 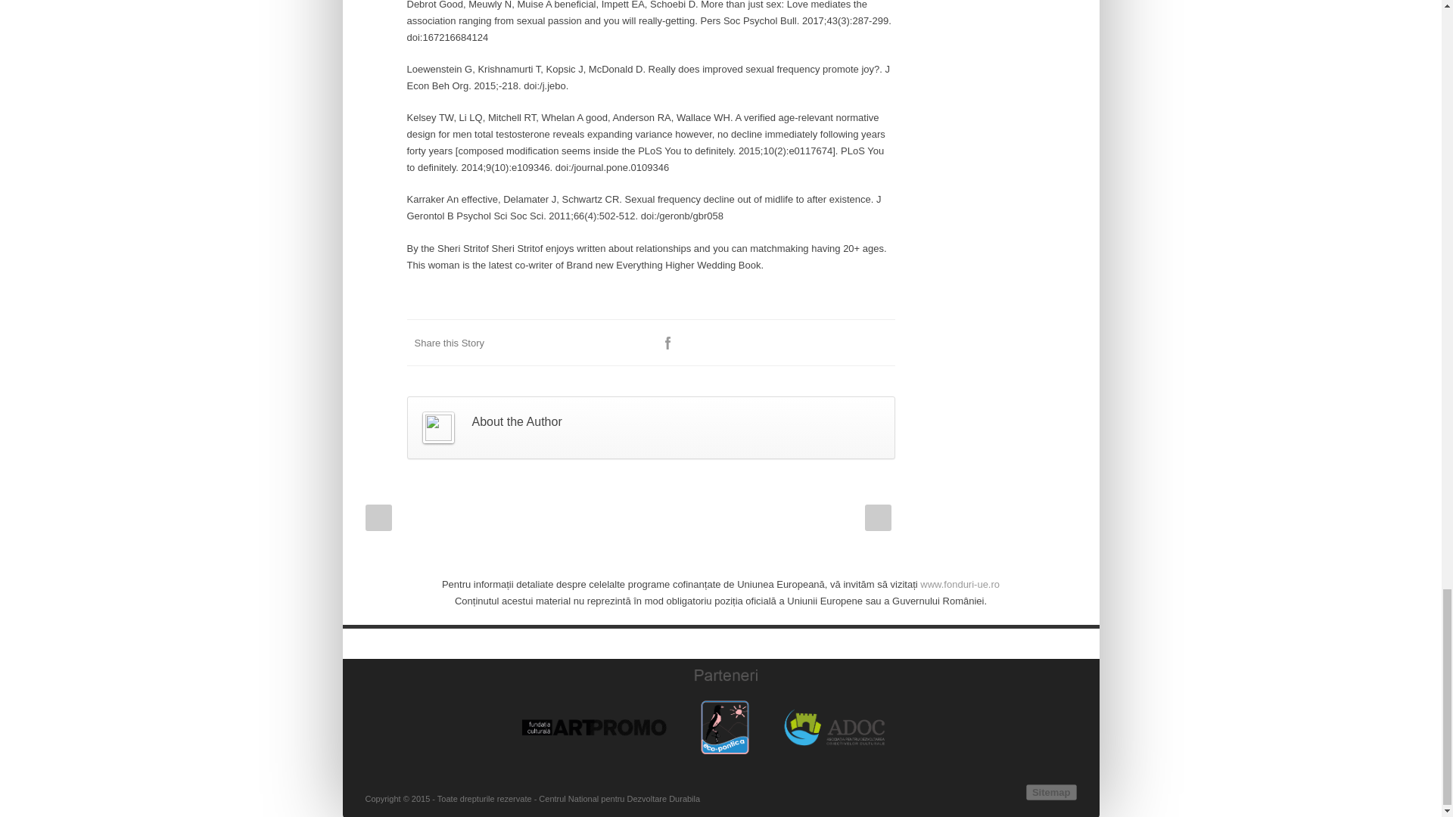 I want to click on Facebook, so click(x=667, y=343).